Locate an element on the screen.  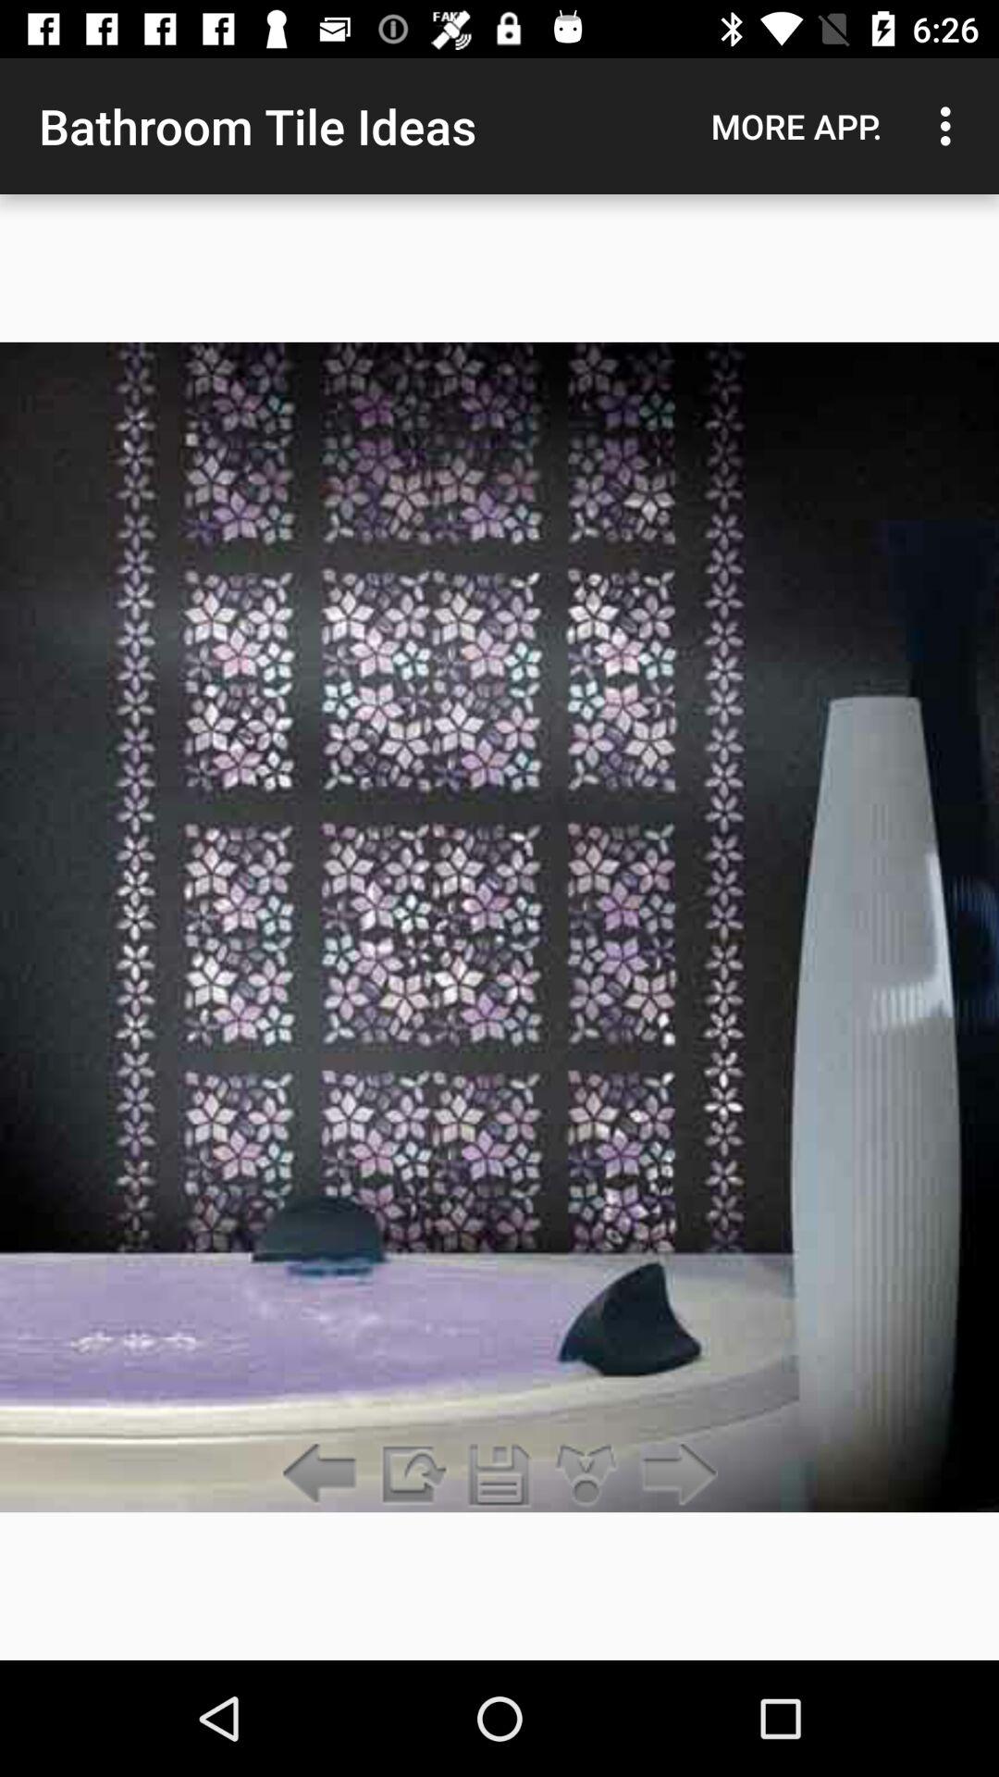
go to next image is located at coordinates (673, 1475).